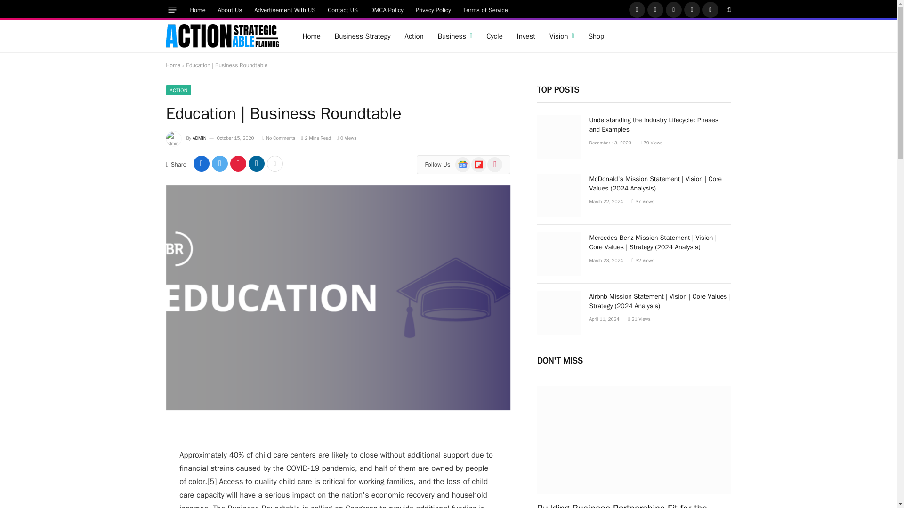  What do you see at coordinates (637, 9) in the screenshot?
I see `Facebook` at bounding box center [637, 9].